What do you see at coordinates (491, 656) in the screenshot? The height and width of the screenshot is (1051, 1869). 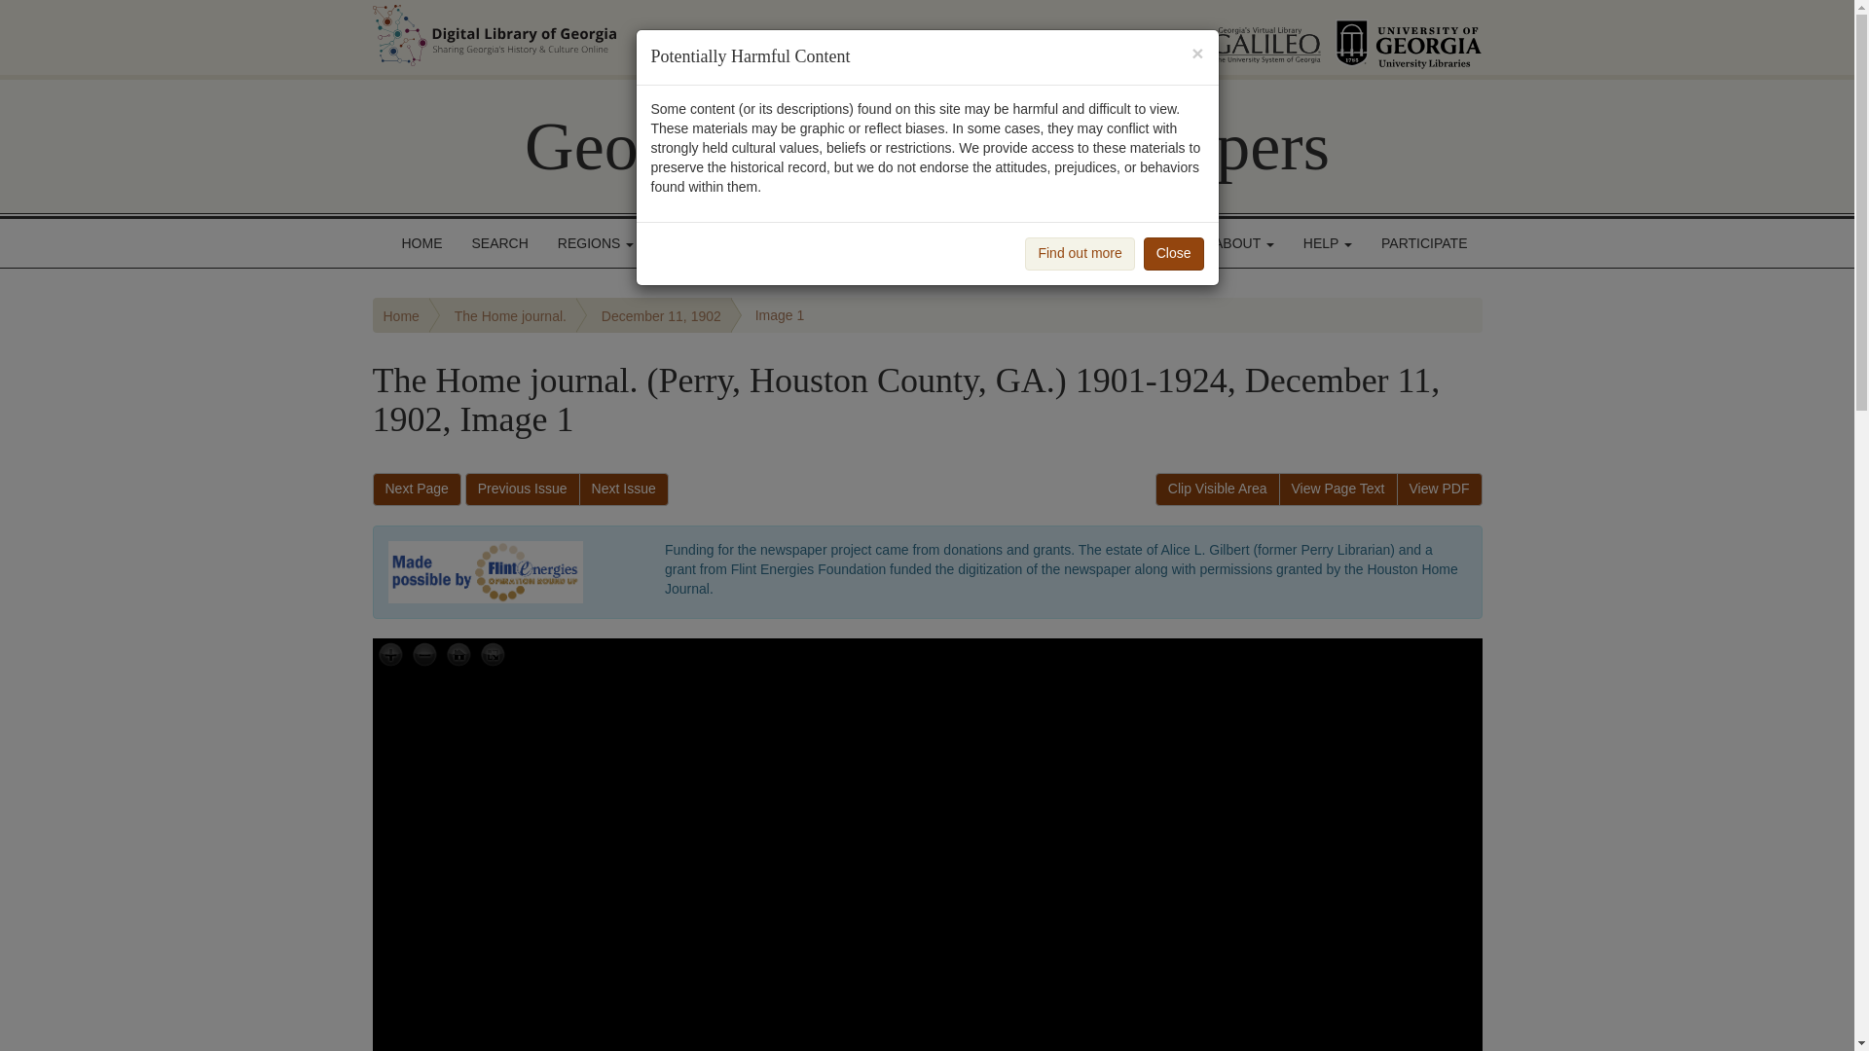 I see `Toggle full page` at bounding box center [491, 656].